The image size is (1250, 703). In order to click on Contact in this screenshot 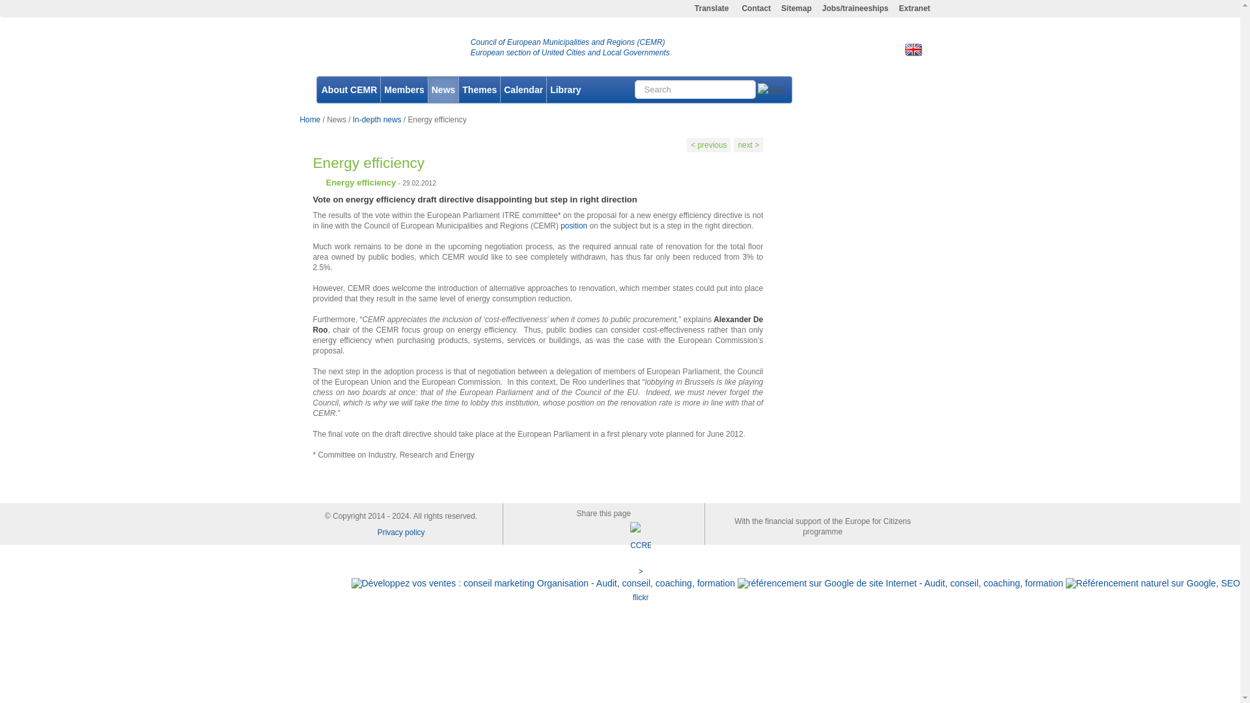, I will do `click(756, 9)`.